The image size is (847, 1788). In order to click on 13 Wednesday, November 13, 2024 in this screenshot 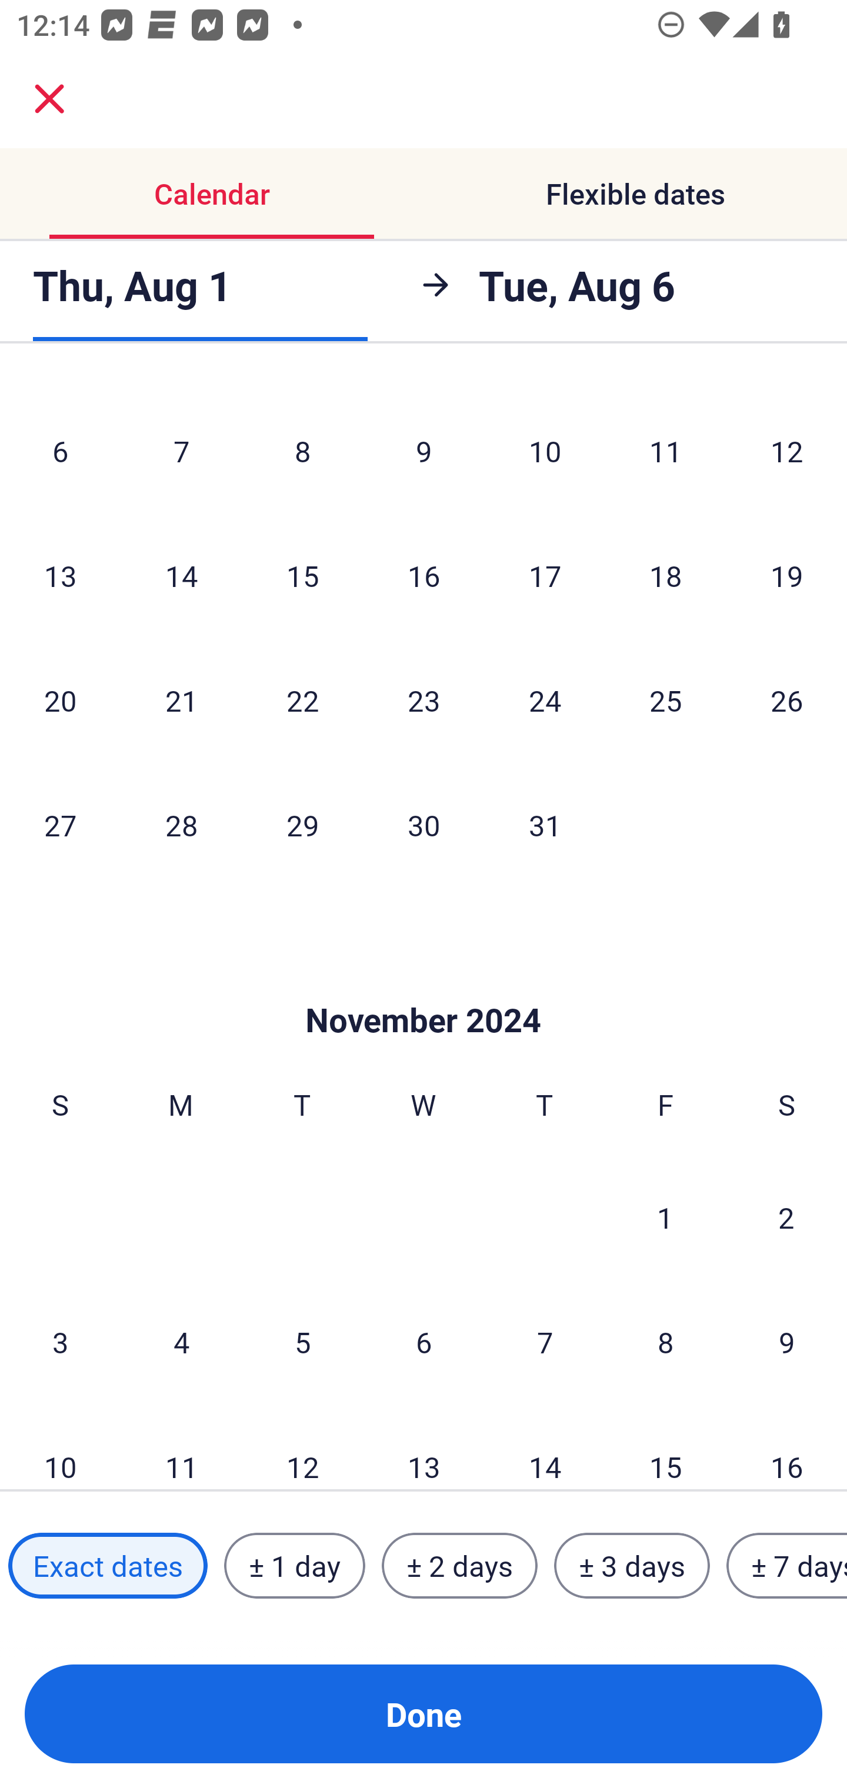, I will do `click(423, 1448)`.